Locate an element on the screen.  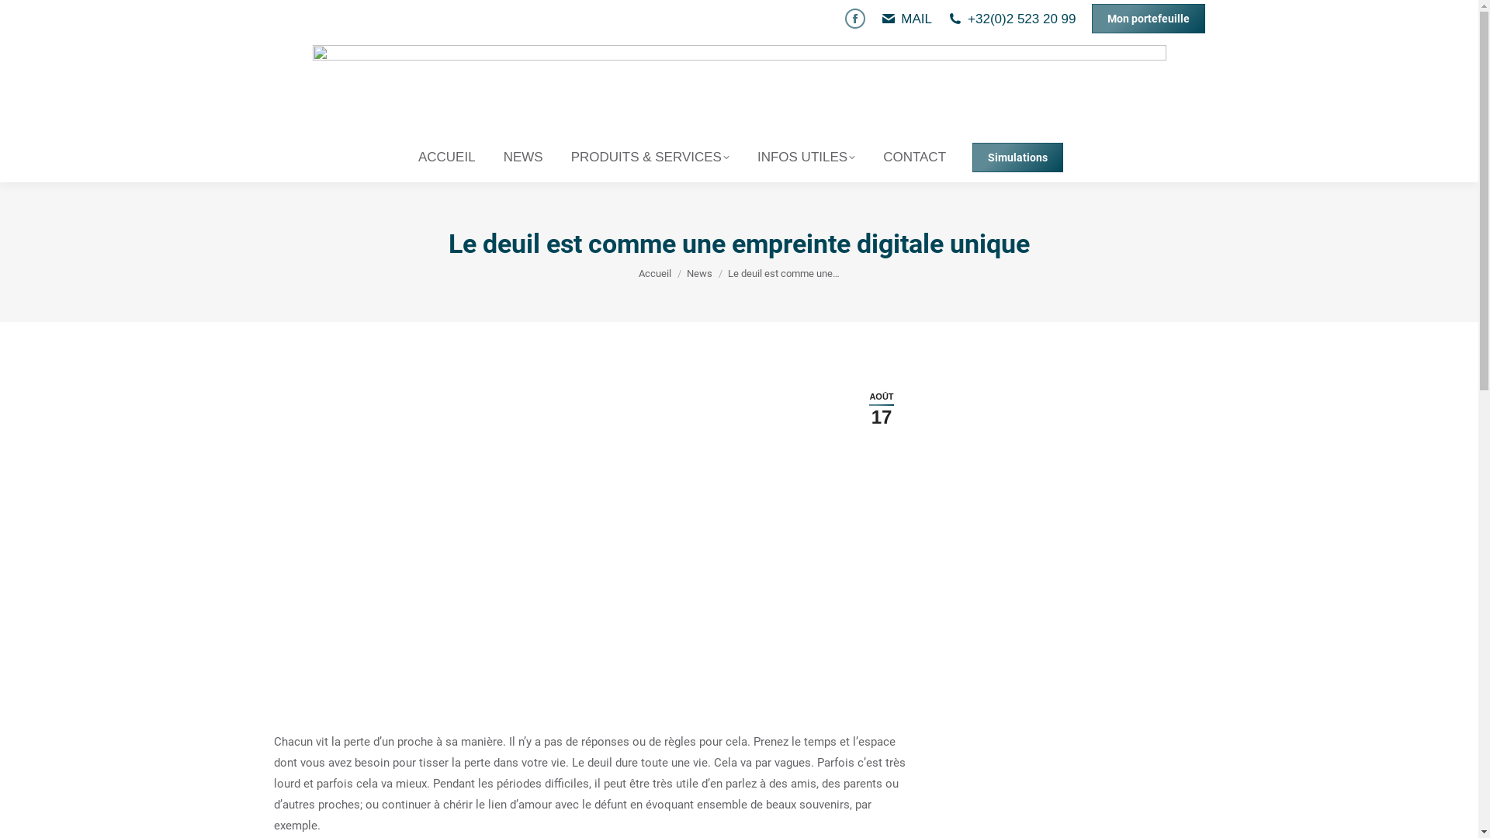
PRODUITS & SERVICES is located at coordinates (650, 157).